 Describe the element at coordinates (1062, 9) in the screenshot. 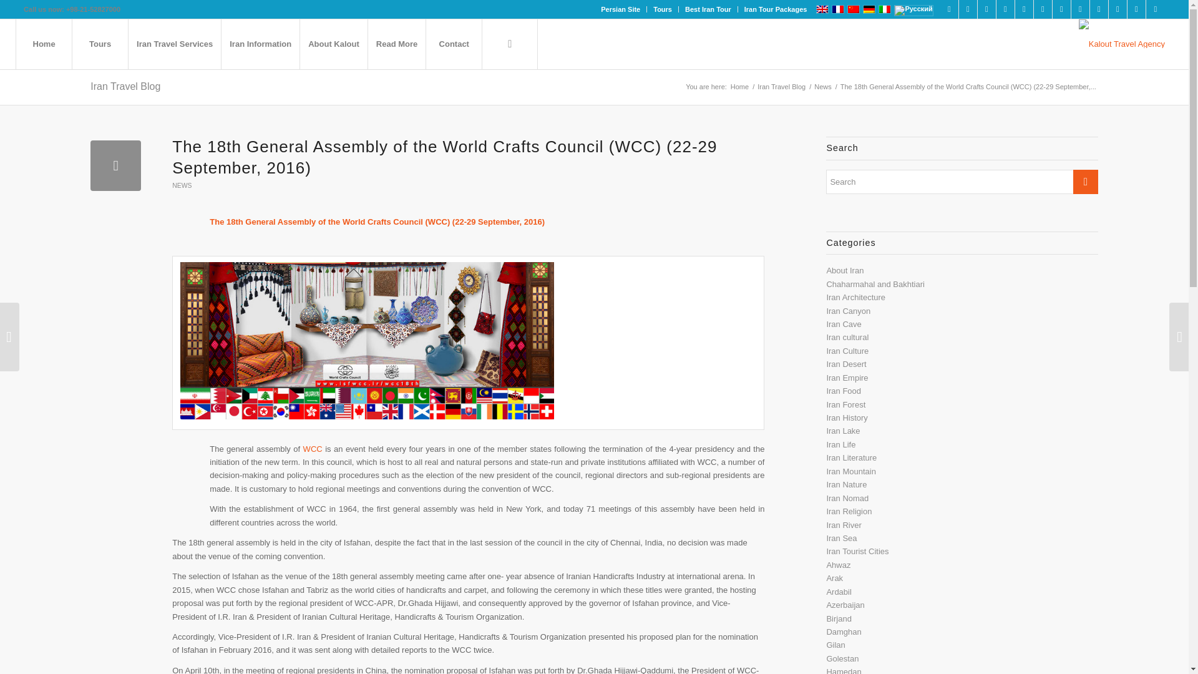

I see `Skype` at that location.